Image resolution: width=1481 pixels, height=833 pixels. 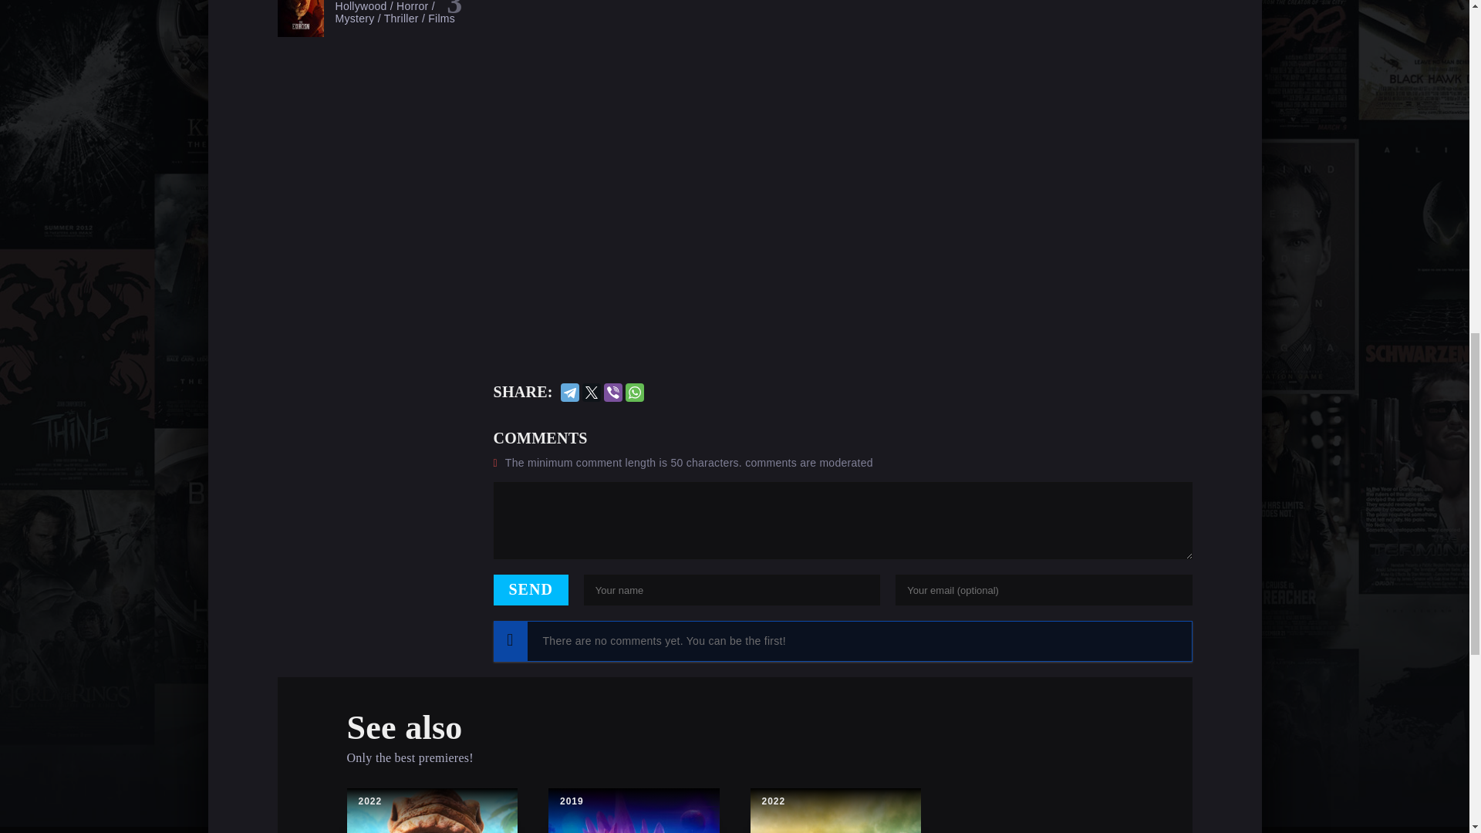 I want to click on 2022, so click(x=370, y=801).